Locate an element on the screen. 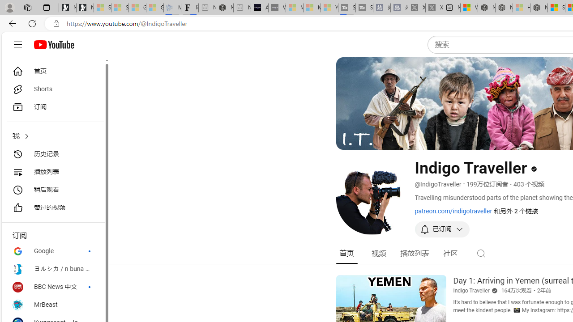 The image size is (573, 322). patreon.com/indigotraveller is located at coordinates (453, 211).